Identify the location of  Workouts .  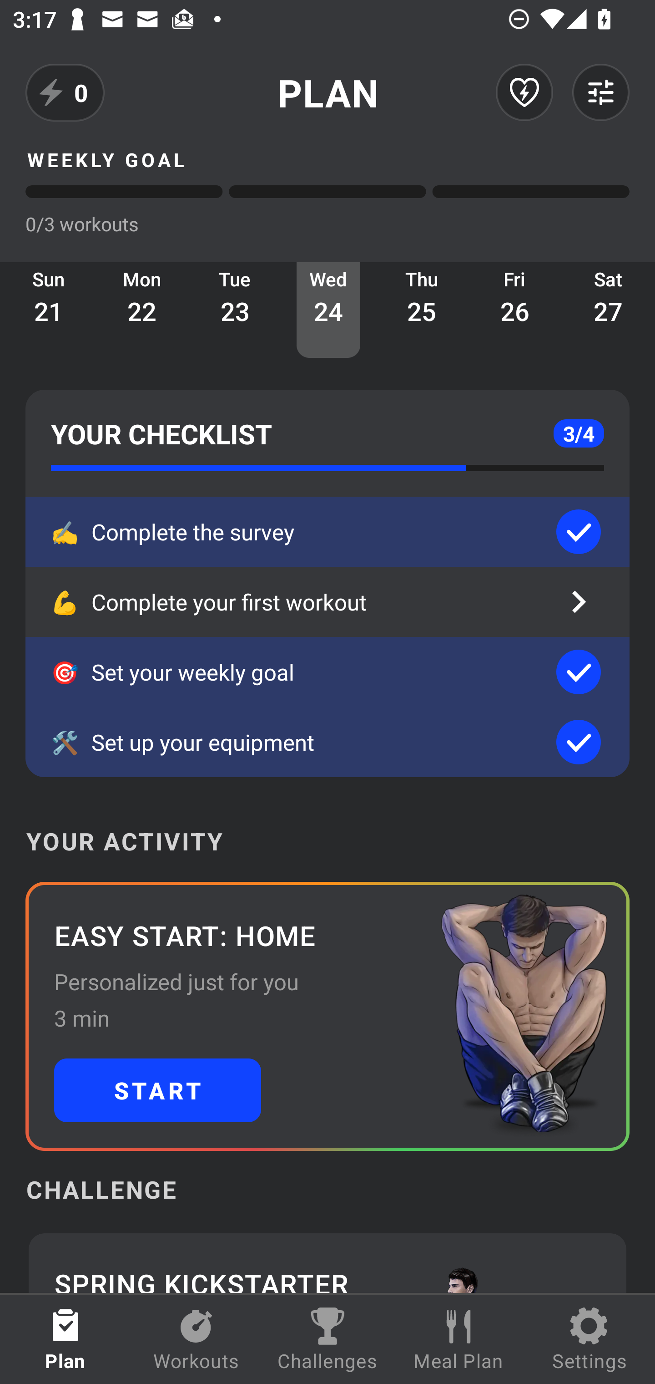
(196, 1339).